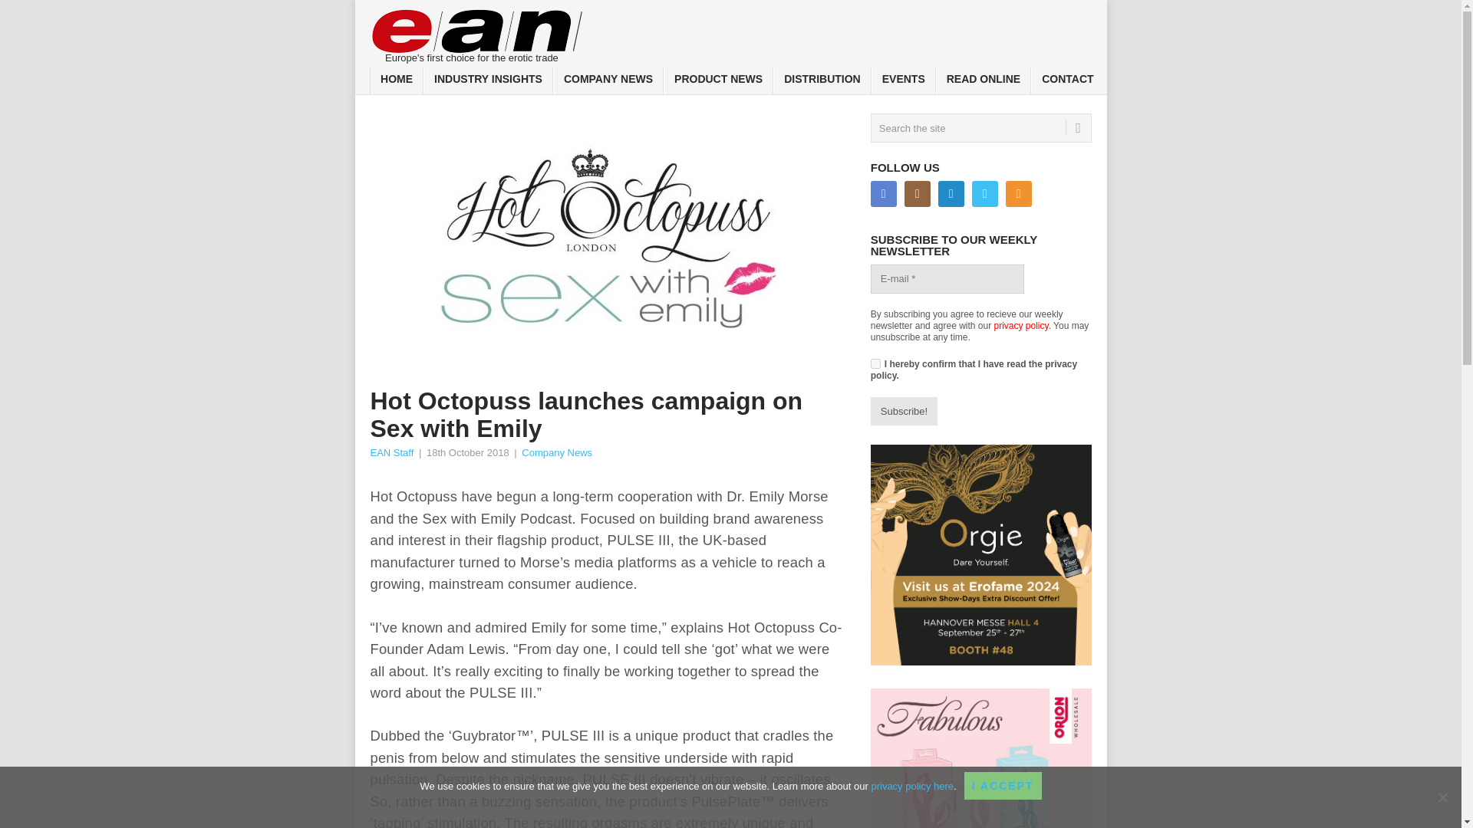  I want to click on LinkedIn, so click(951, 194).